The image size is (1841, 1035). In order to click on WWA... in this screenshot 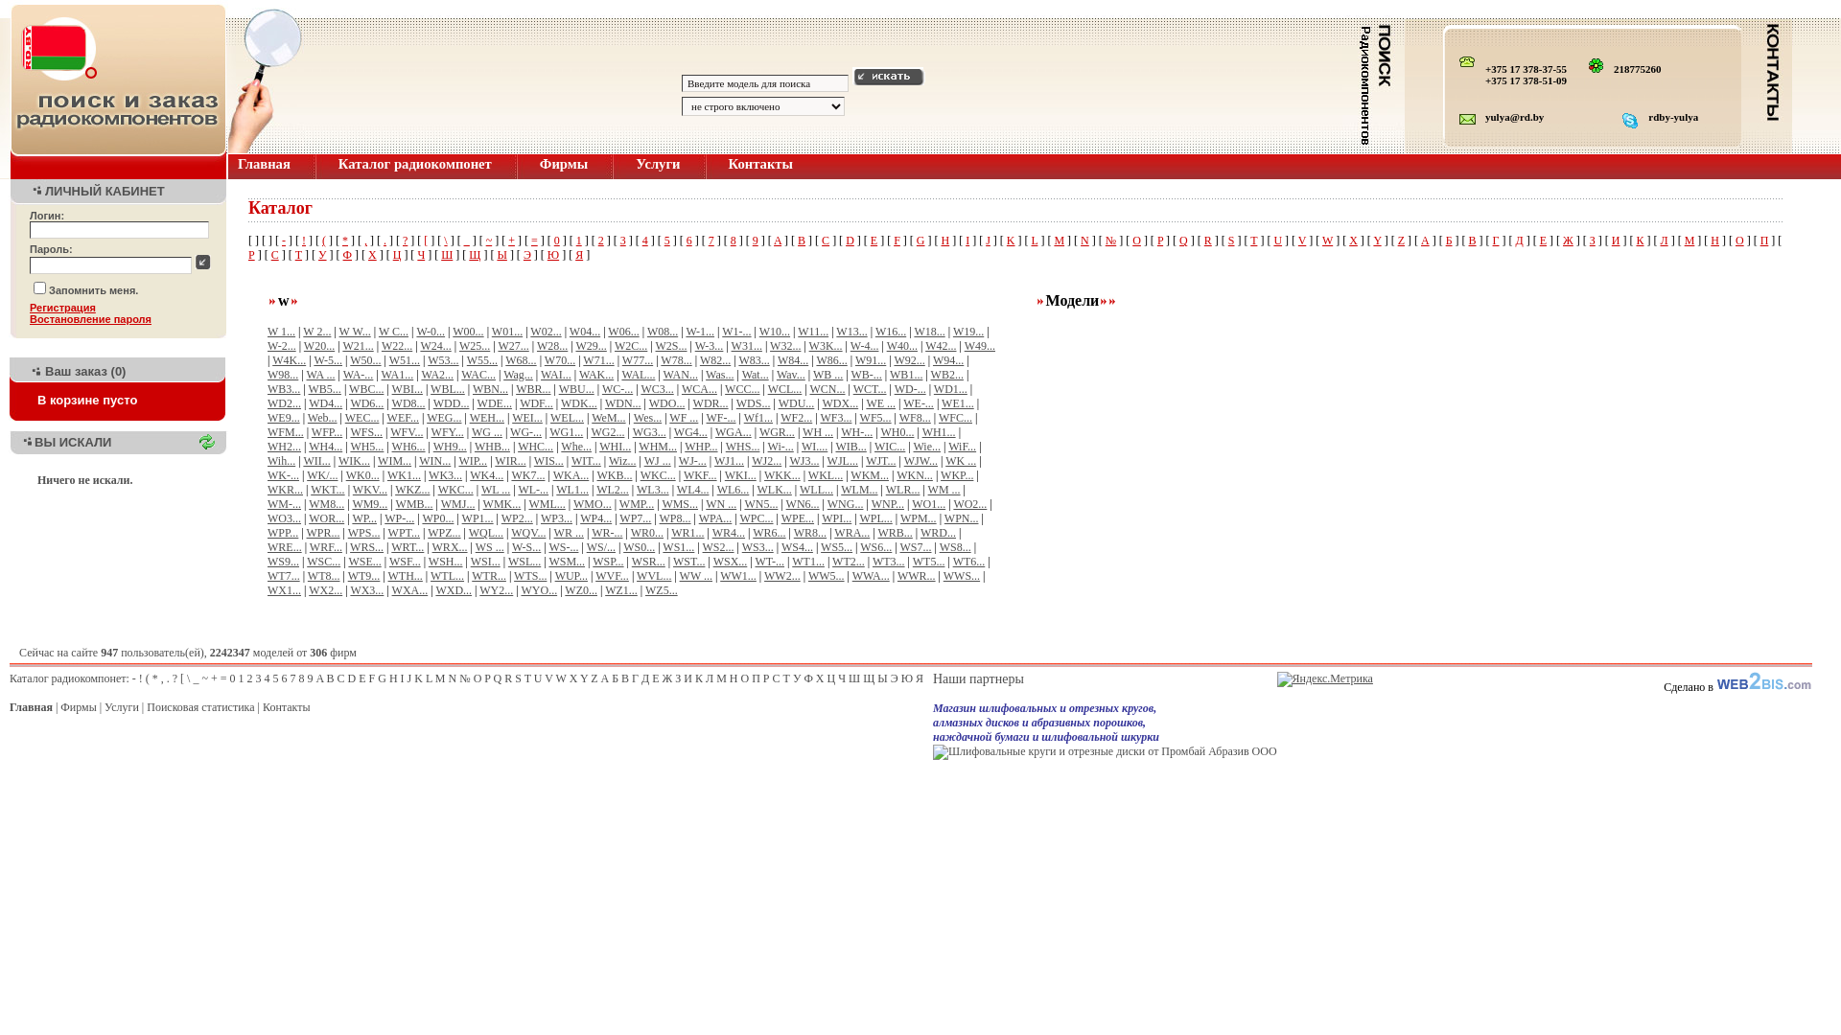, I will do `click(871, 576)`.